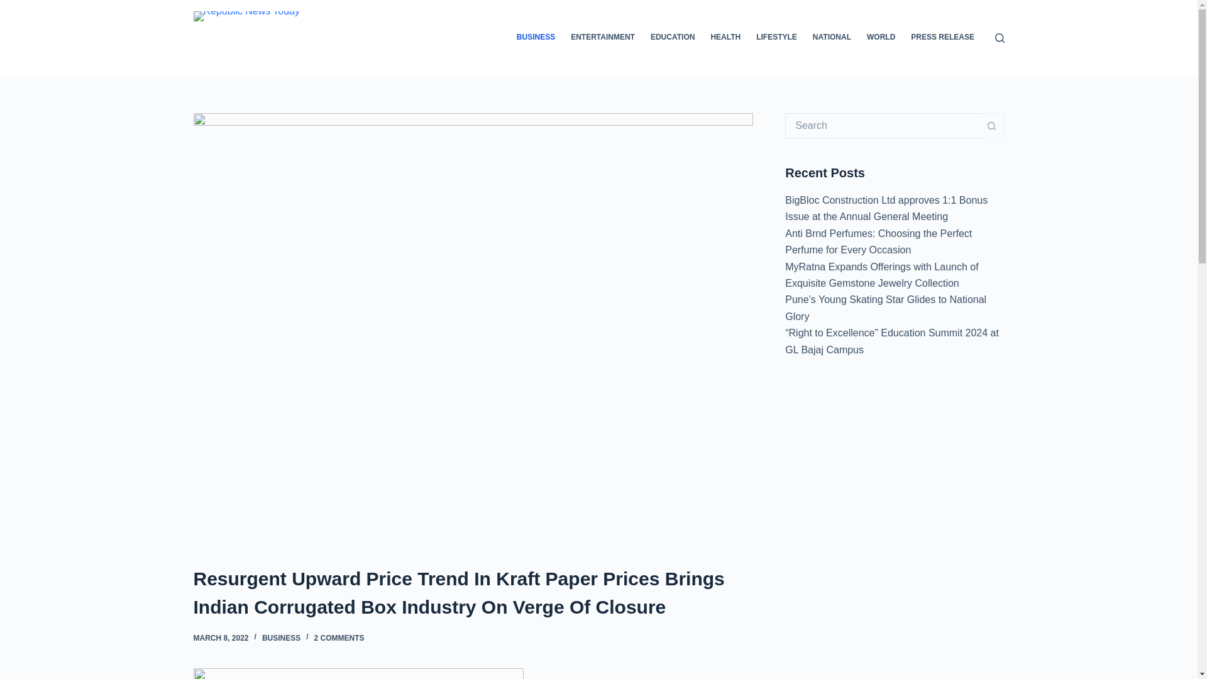 This screenshot has height=679, width=1207. What do you see at coordinates (942, 38) in the screenshot?
I see `PRESS RELEASE` at bounding box center [942, 38].